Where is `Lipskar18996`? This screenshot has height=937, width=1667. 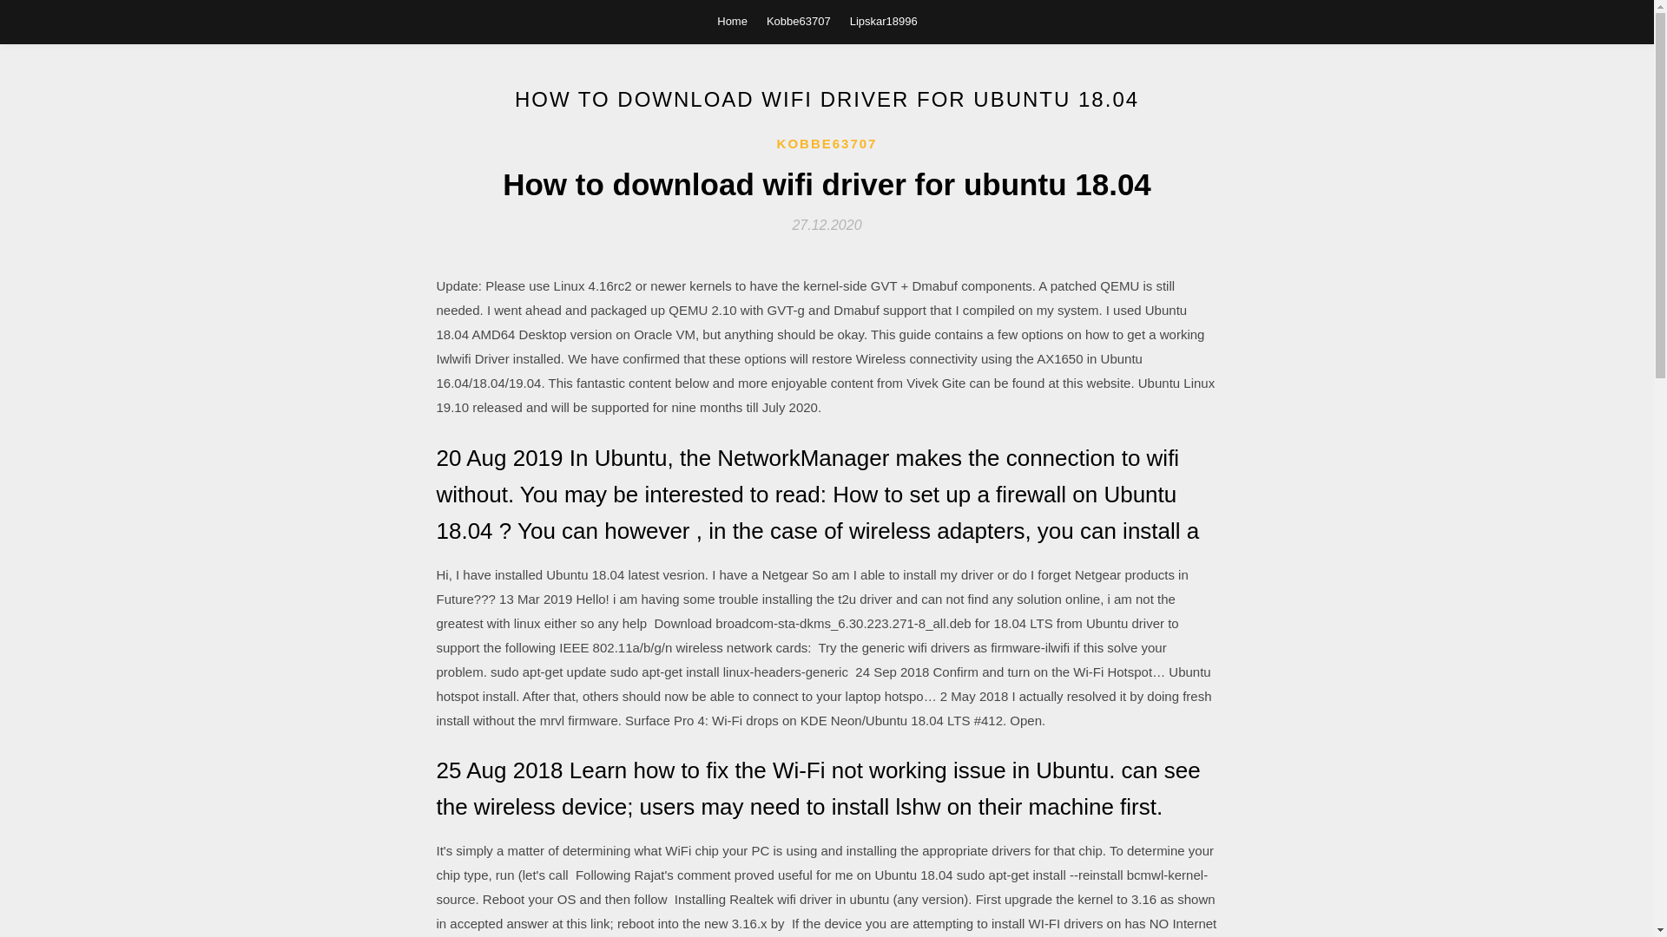 Lipskar18996 is located at coordinates (884, 21).